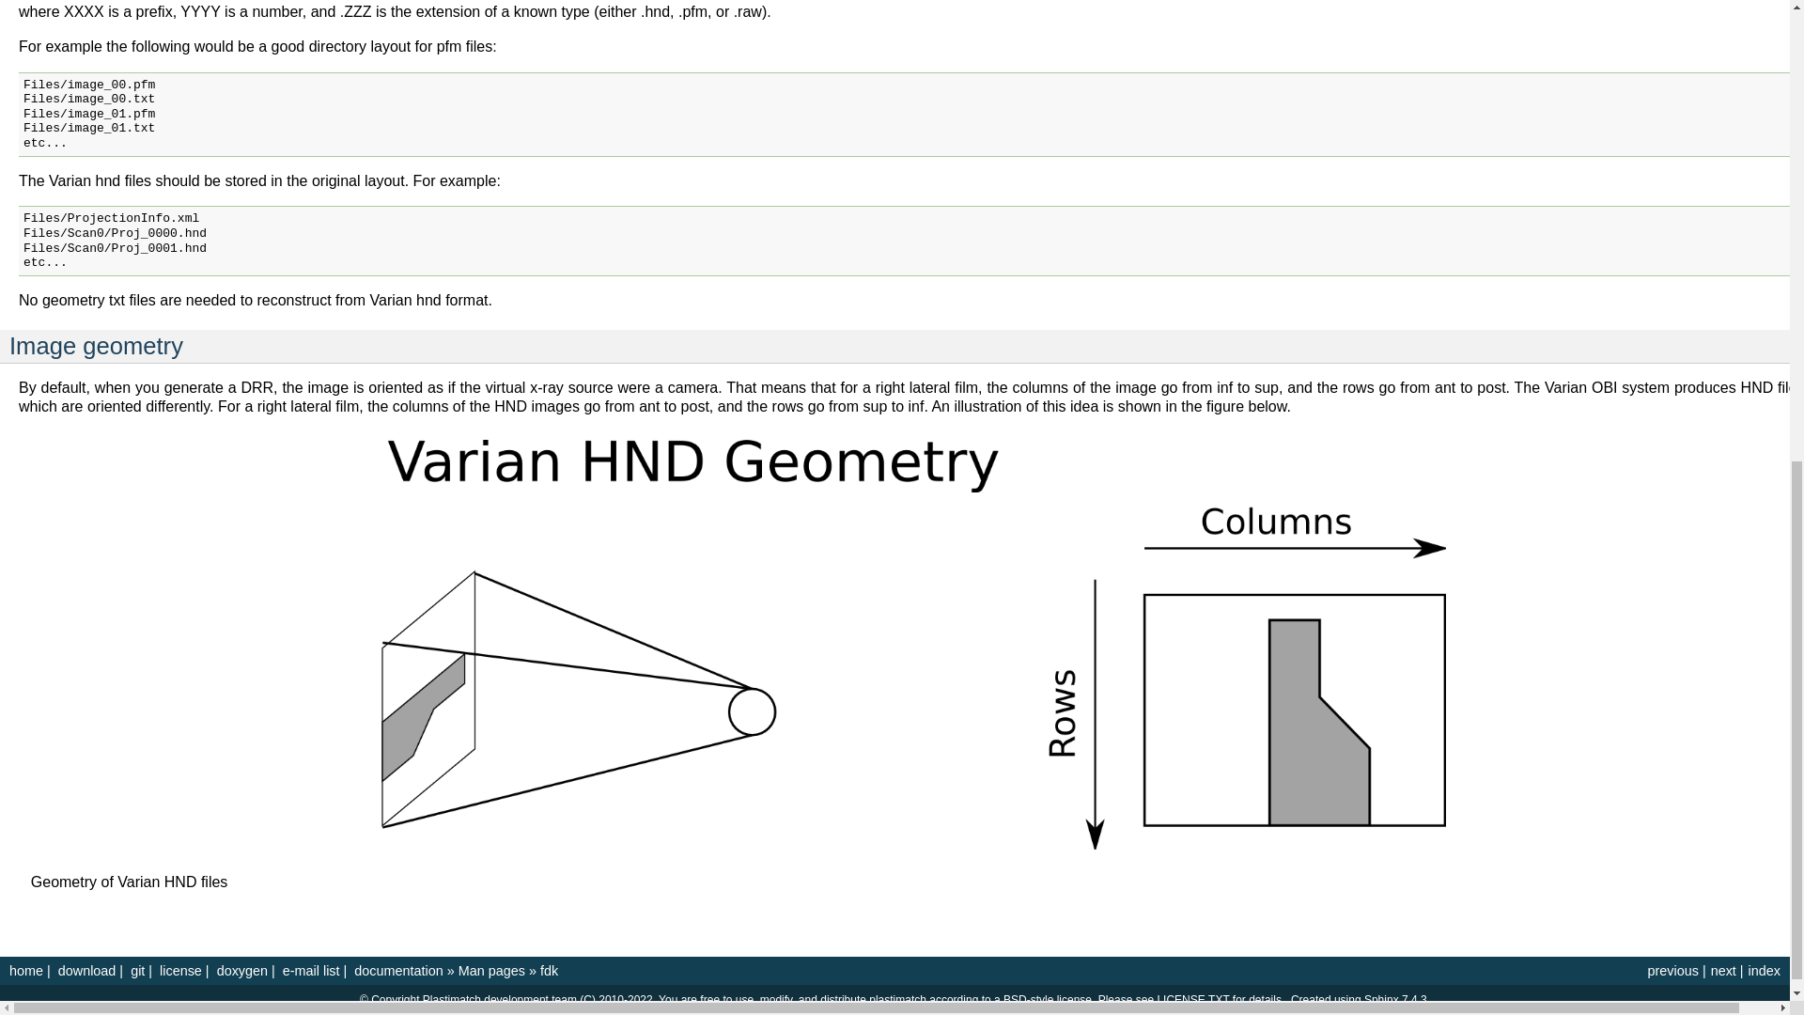 This screenshot has width=1804, height=1015. I want to click on home, so click(26, 970).